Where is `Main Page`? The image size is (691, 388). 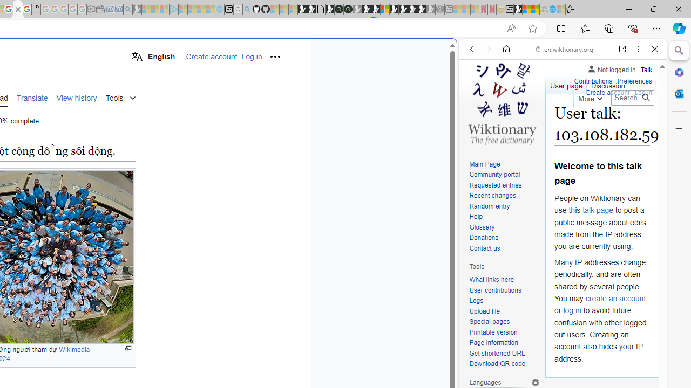
Main Page is located at coordinates (504, 165).